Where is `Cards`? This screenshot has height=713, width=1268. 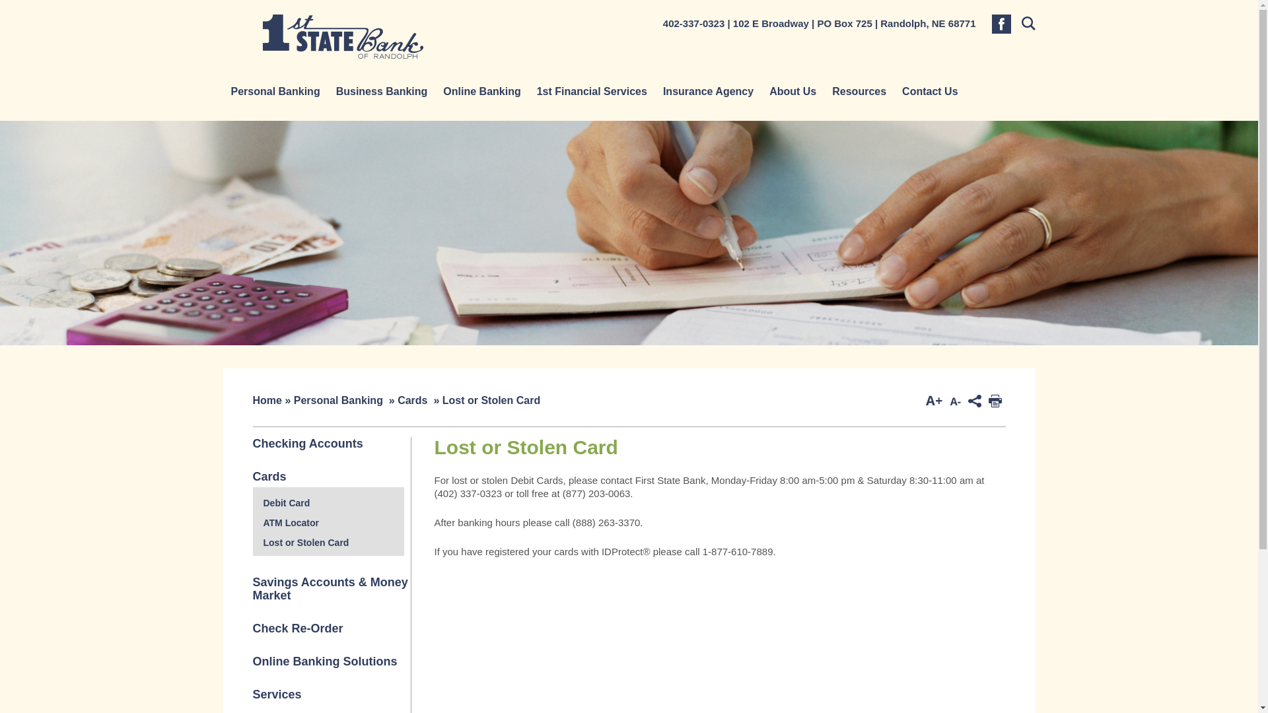 Cards is located at coordinates (412, 400).